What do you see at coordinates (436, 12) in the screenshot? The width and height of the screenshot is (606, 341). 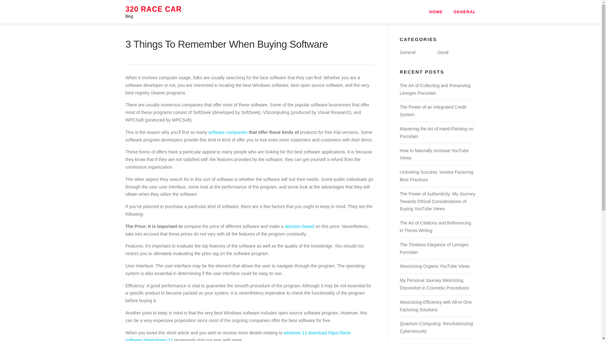 I see `HOME` at bounding box center [436, 12].